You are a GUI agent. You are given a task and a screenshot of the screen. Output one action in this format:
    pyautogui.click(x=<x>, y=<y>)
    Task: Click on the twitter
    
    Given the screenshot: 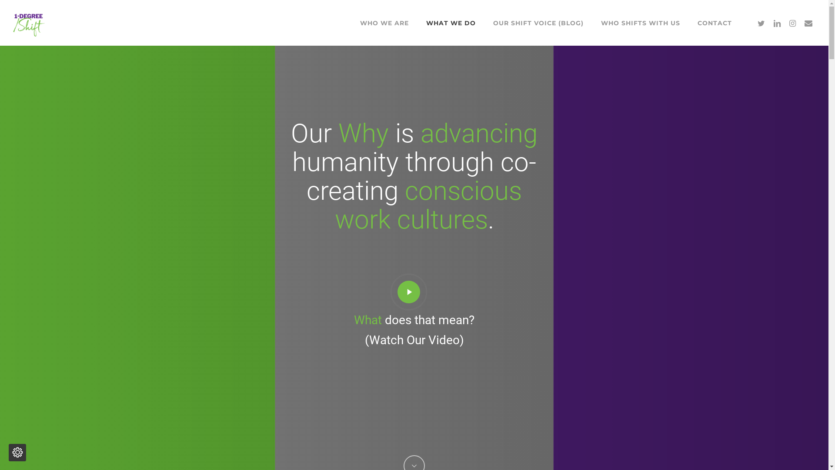 What is the action you would take?
    pyautogui.click(x=762, y=23)
    